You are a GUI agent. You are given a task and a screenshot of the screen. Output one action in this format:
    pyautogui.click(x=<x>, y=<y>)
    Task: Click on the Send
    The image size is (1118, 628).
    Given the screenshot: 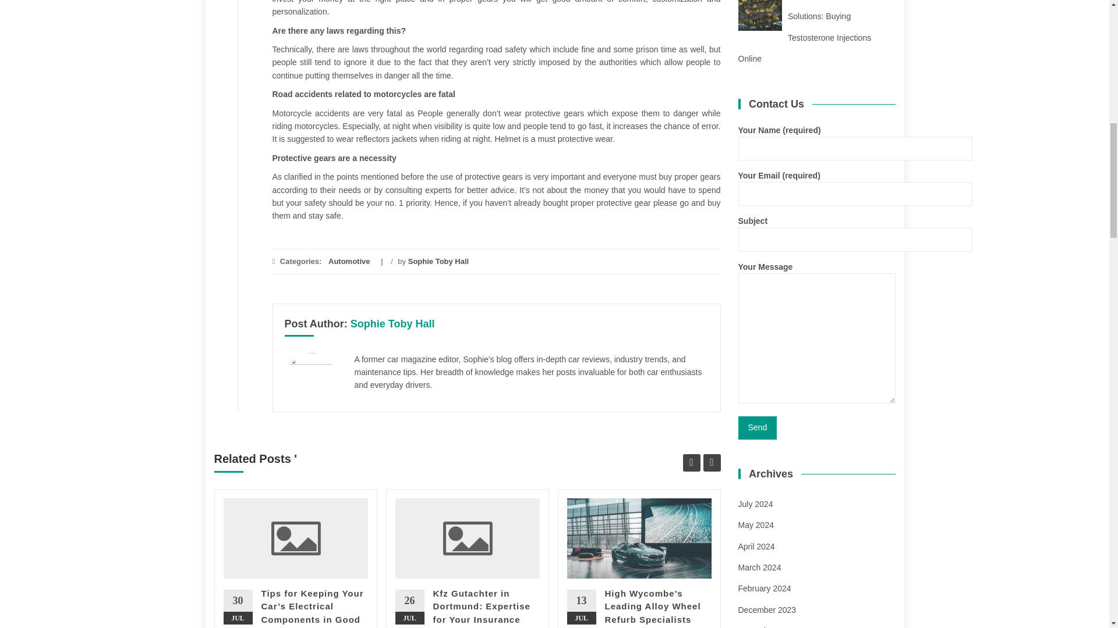 What is the action you would take?
    pyautogui.click(x=757, y=428)
    